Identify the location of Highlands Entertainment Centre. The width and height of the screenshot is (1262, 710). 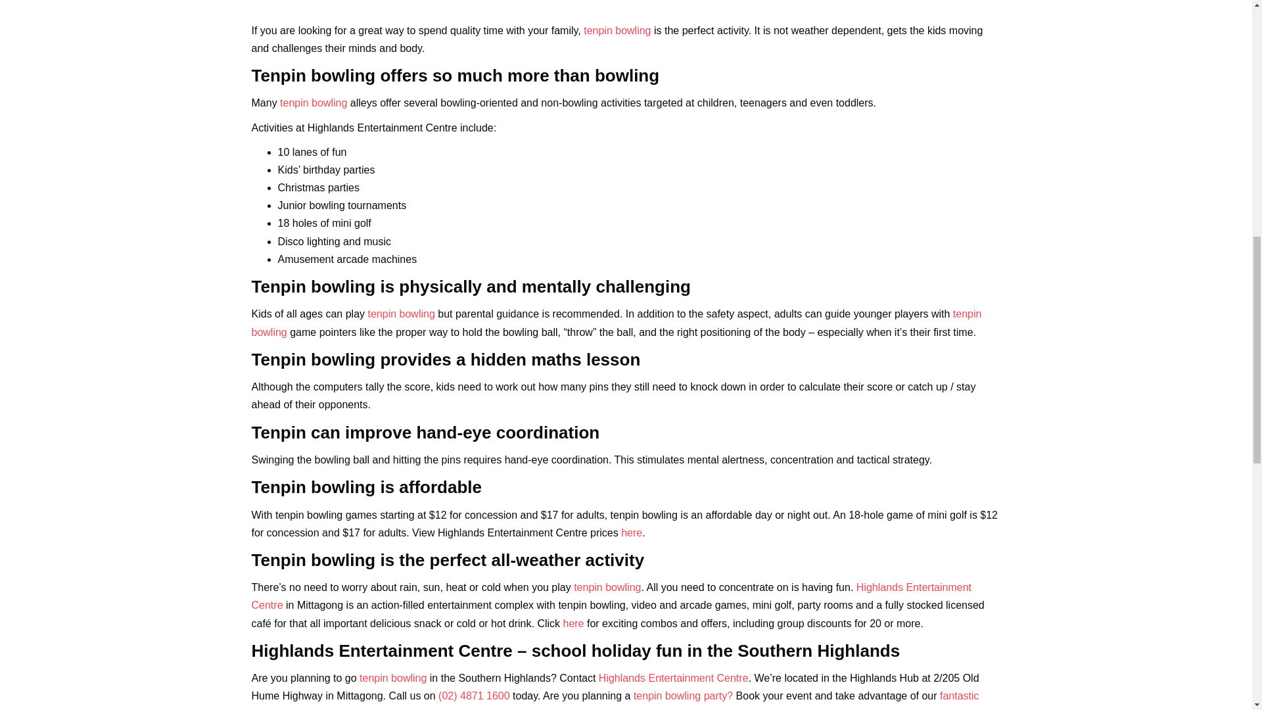
(611, 596).